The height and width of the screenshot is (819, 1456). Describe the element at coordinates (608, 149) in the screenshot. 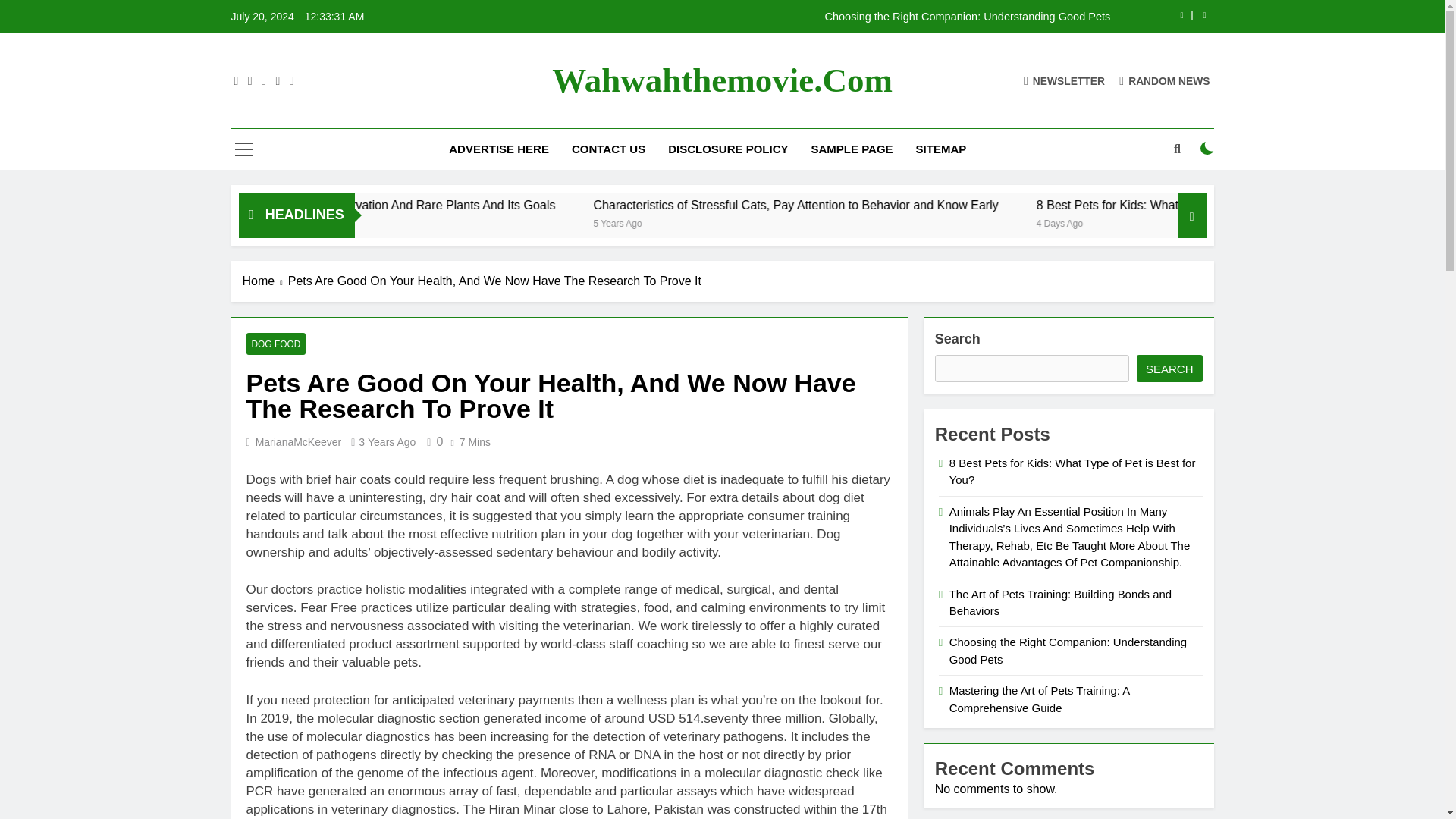

I see `CONTACT US` at that location.